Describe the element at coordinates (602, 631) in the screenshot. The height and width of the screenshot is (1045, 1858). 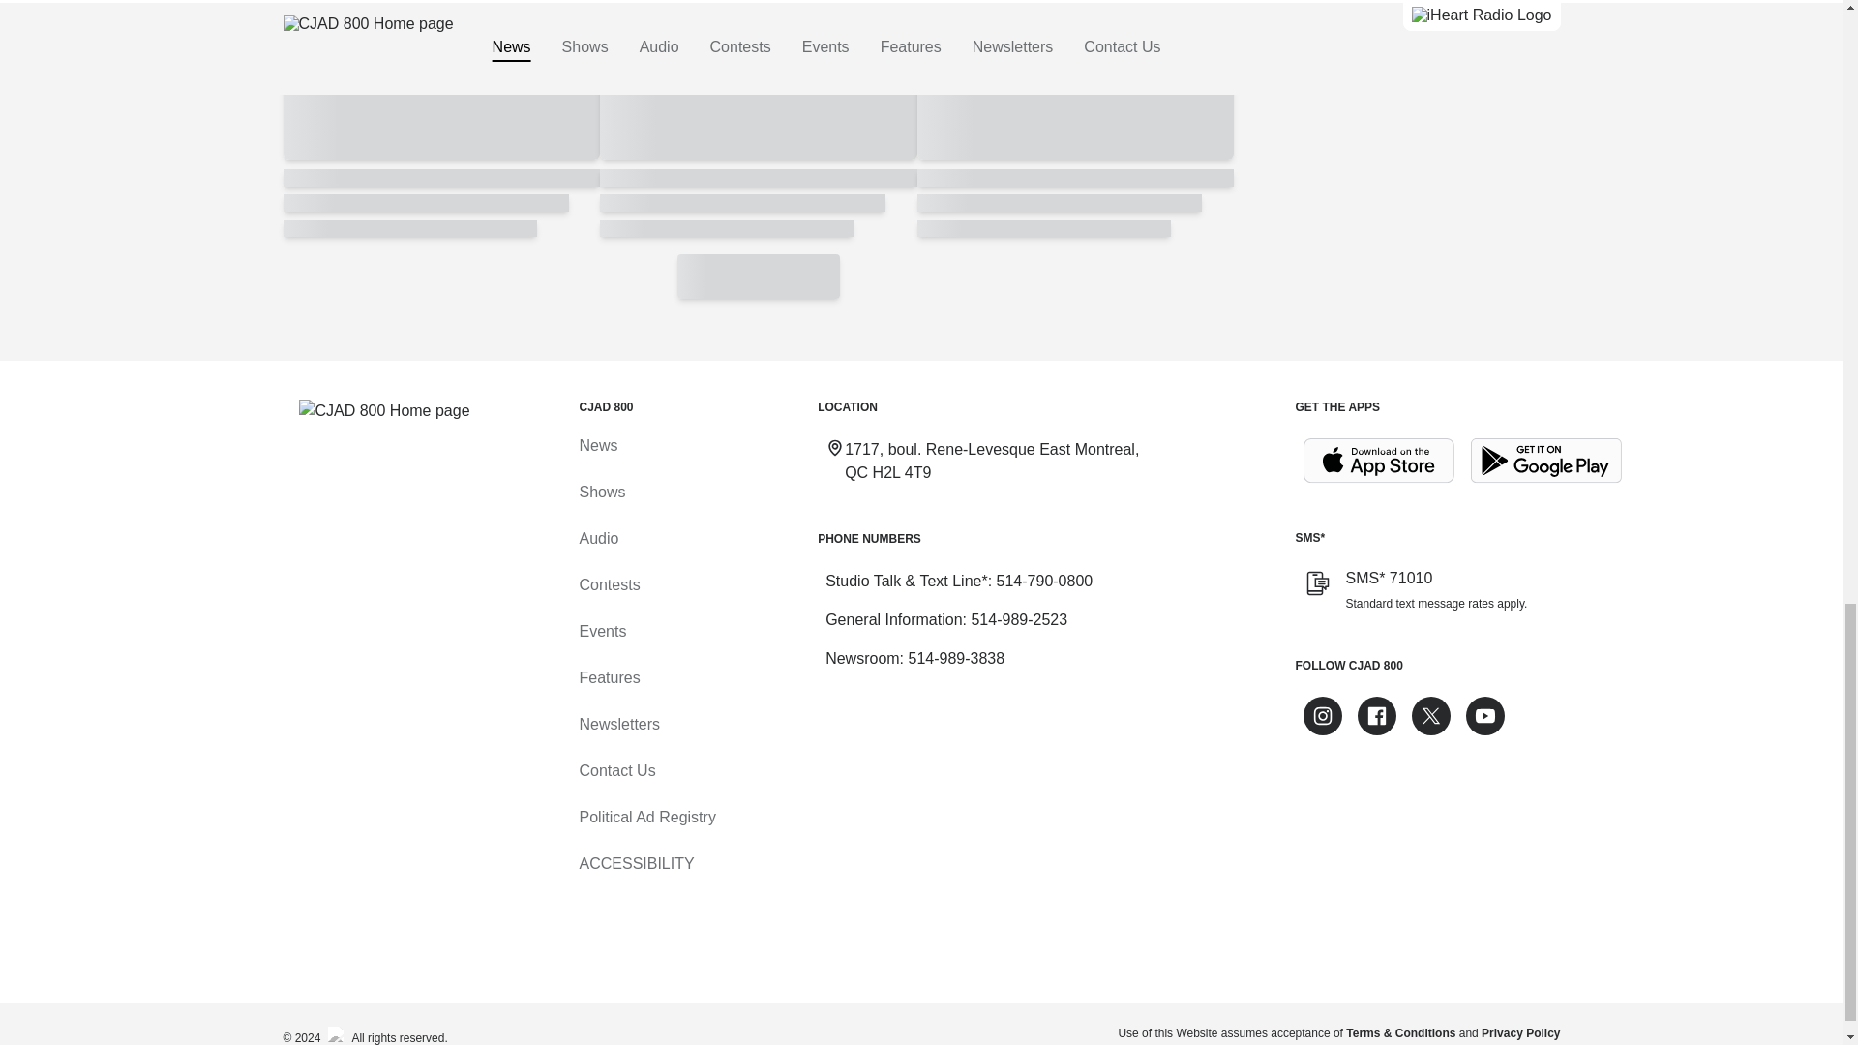
I see `Events` at that location.